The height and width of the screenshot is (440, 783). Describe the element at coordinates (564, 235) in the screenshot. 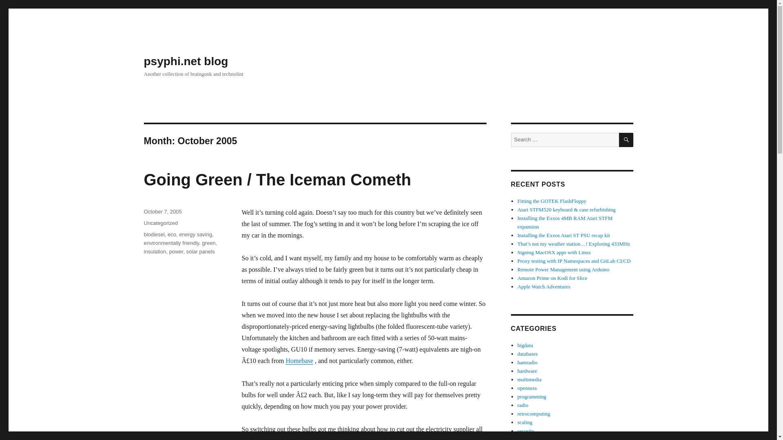

I see `Installing the Exxos Atari ST PSU recap kit` at that location.